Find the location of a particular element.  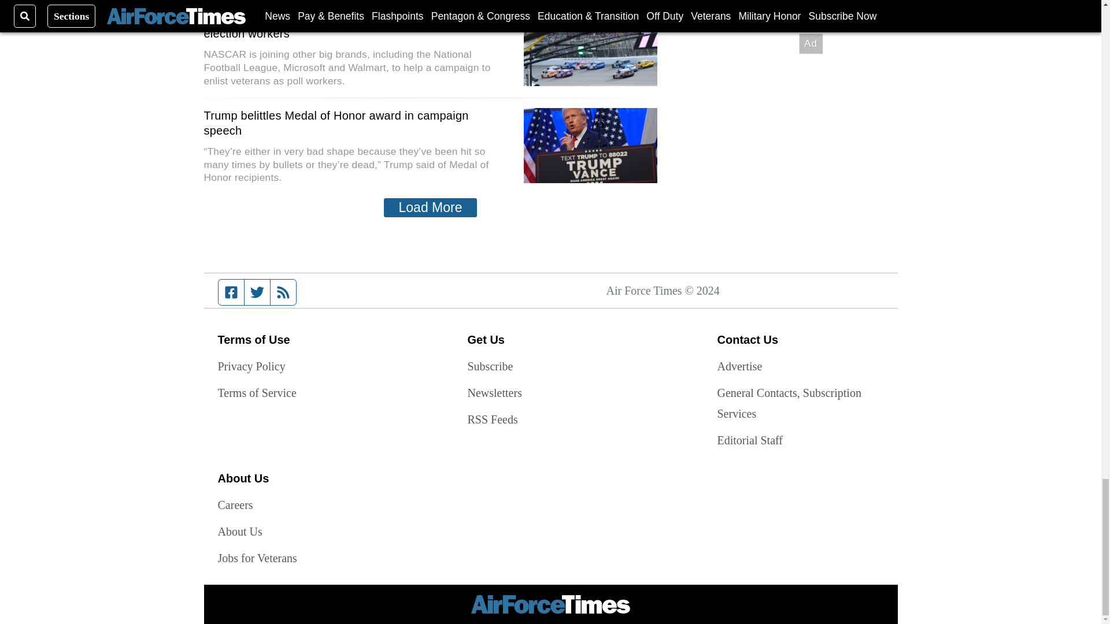

Twitter feed is located at coordinates (257, 292).